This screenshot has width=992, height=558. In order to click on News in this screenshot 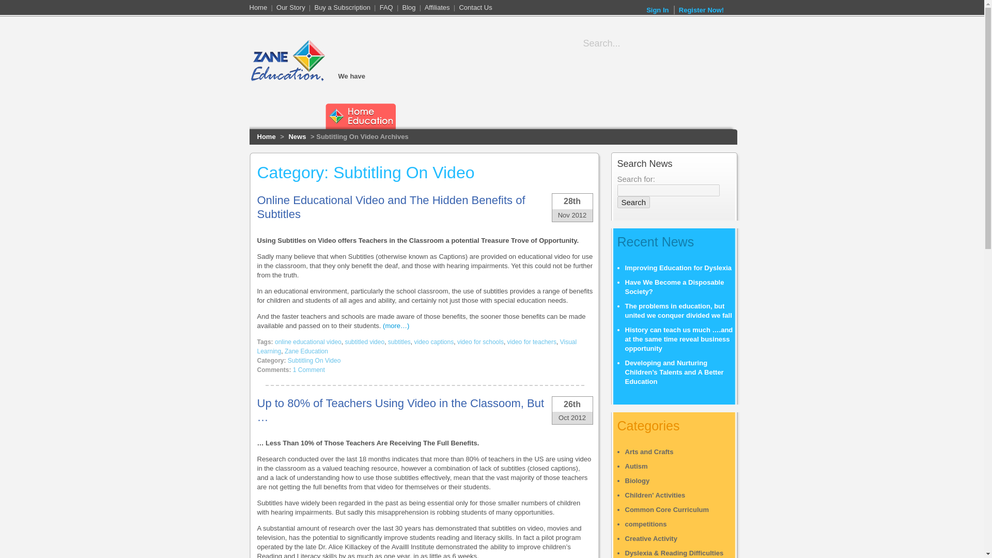, I will do `click(297, 136)`.